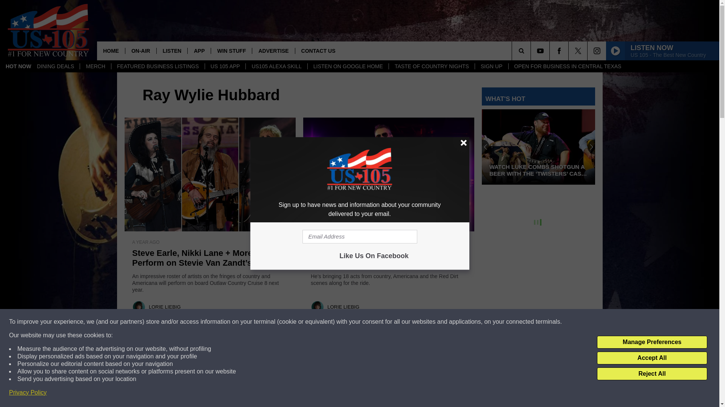  Describe the element at coordinates (199, 50) in the screenshot. I see `APP` at that location.